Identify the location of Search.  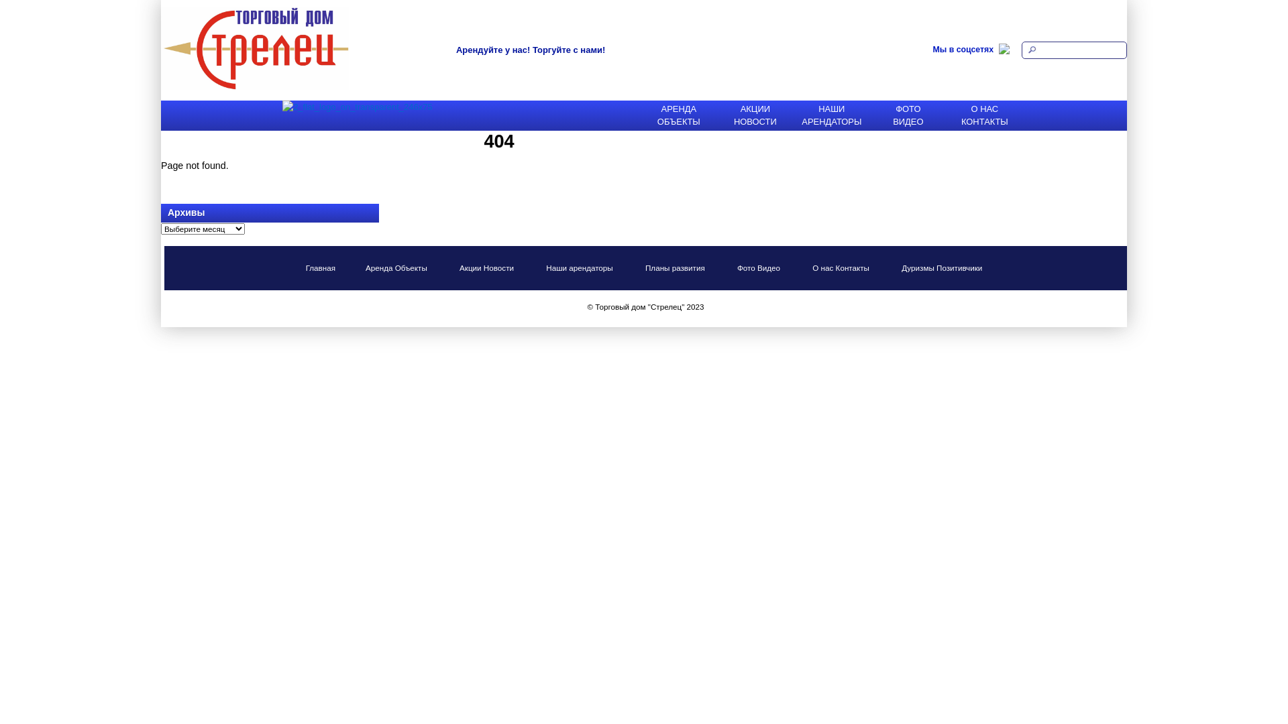
(1075, 50).